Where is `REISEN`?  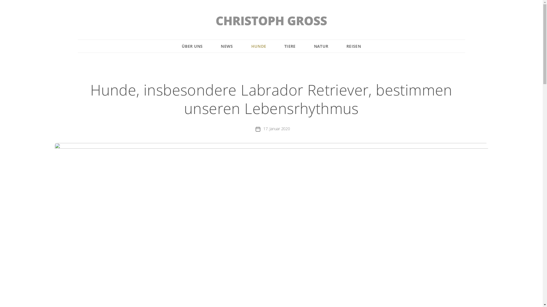
REISEN is located at coordinates (354, 46).